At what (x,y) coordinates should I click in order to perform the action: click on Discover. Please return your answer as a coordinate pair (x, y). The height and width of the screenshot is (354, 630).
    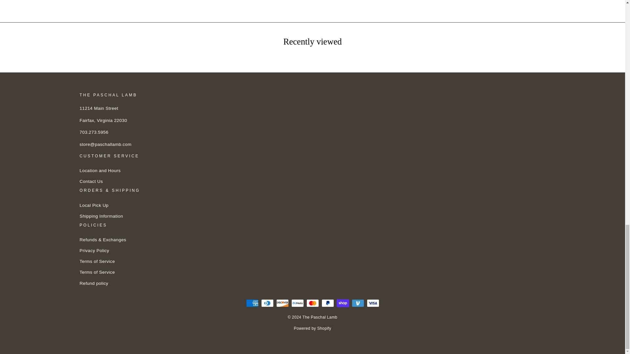
    Looking at the image, I should click on (282, 303).